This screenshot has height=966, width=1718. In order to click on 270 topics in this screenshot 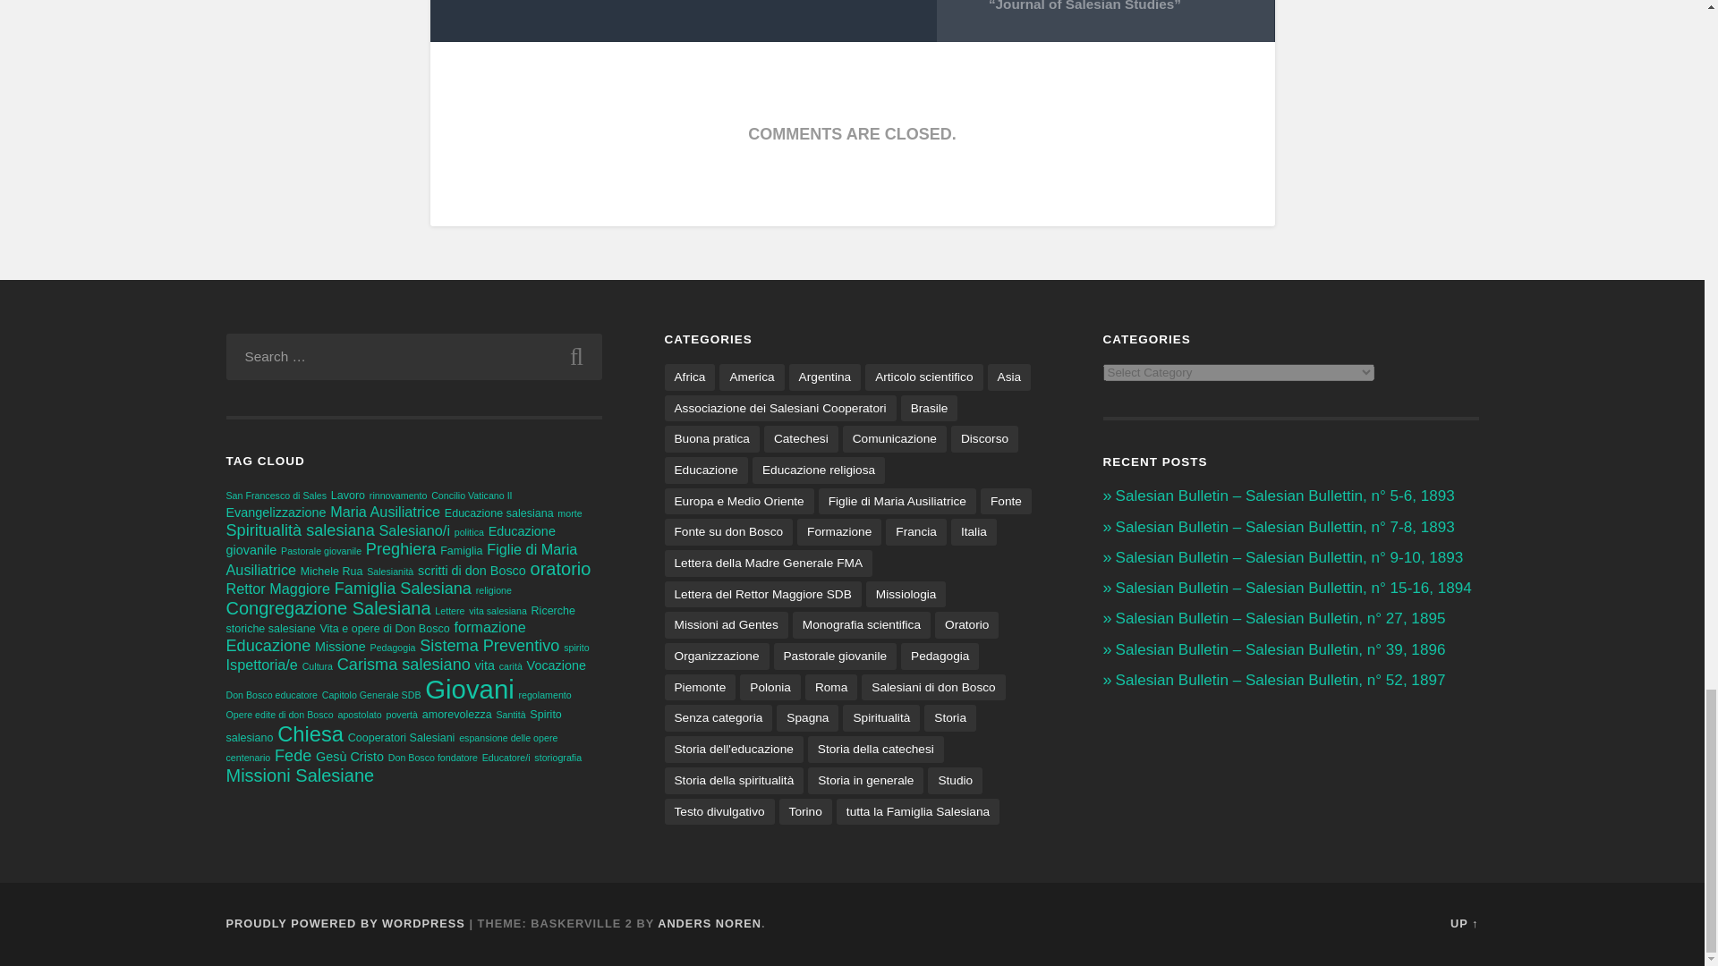, I will do `click(499, 513)`.